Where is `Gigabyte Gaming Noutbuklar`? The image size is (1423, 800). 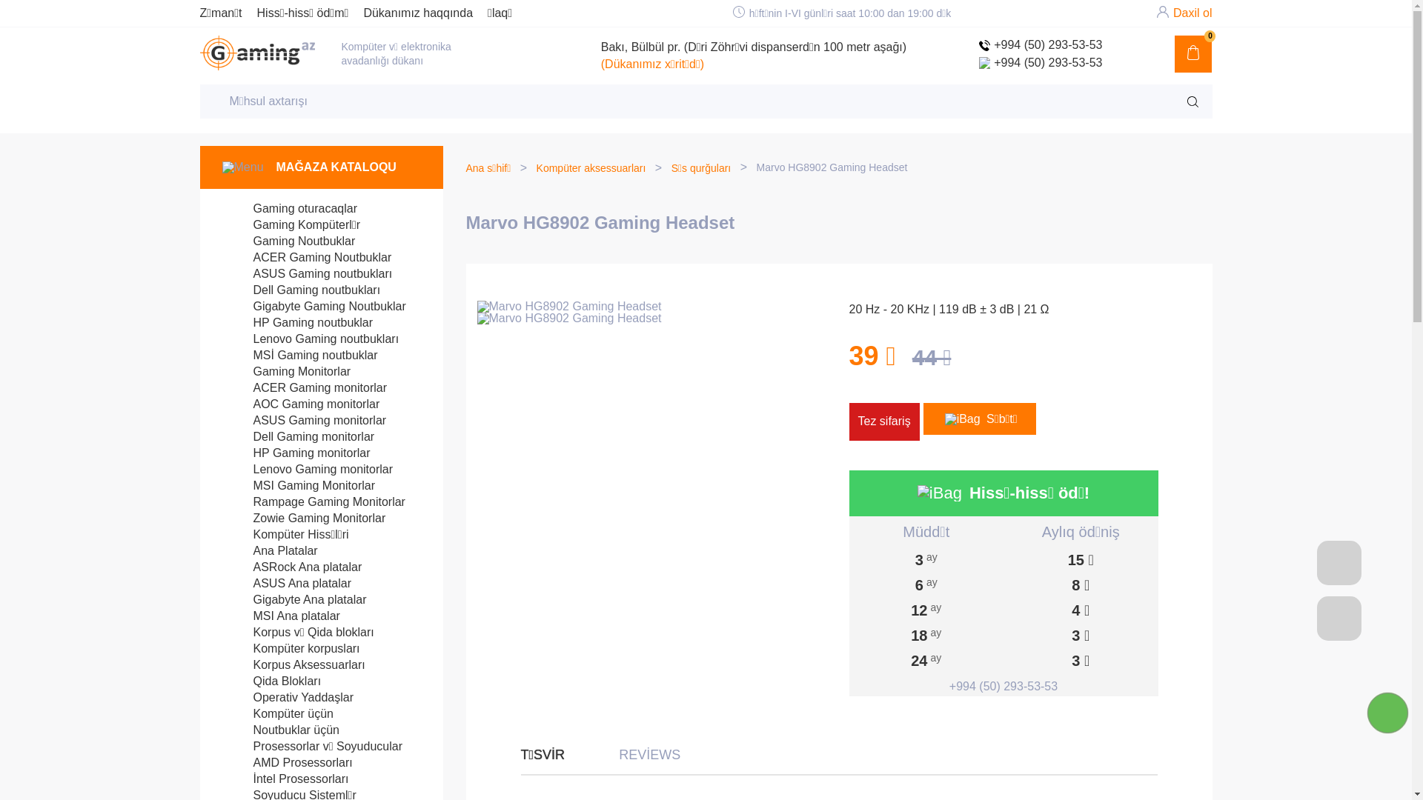
Gigabyte Gaming Noutbuklar is located at coordinates (314, 307).